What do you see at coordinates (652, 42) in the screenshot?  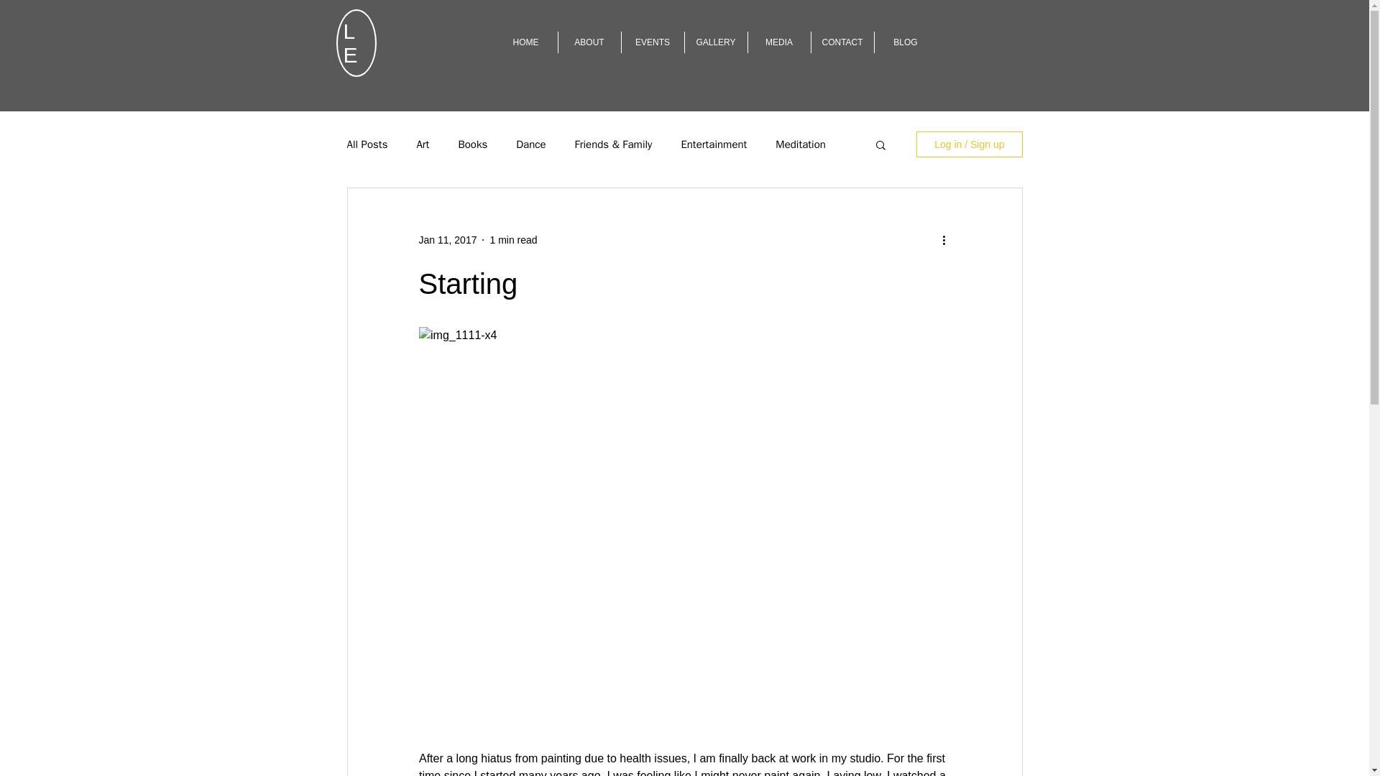 I see `EVENTS` at bounding box center [652, 42].